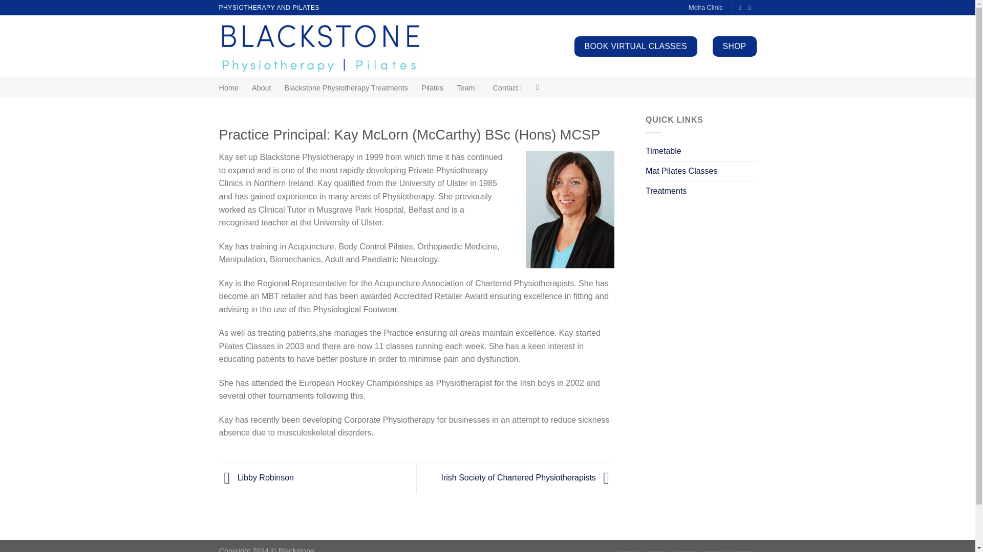  I want to click on Blackstone Physiotherapy Treatments, so click(347, 88).